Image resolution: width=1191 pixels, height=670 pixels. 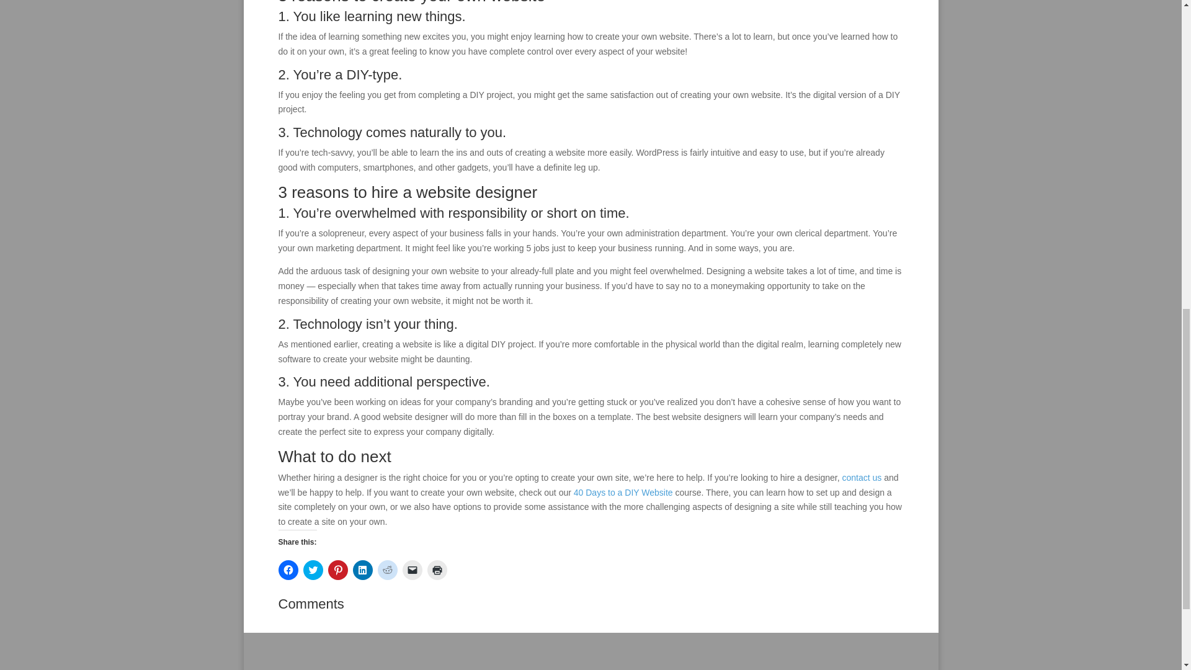 I want to click on Click to email a link to a friend, so click(x=412, y=569).